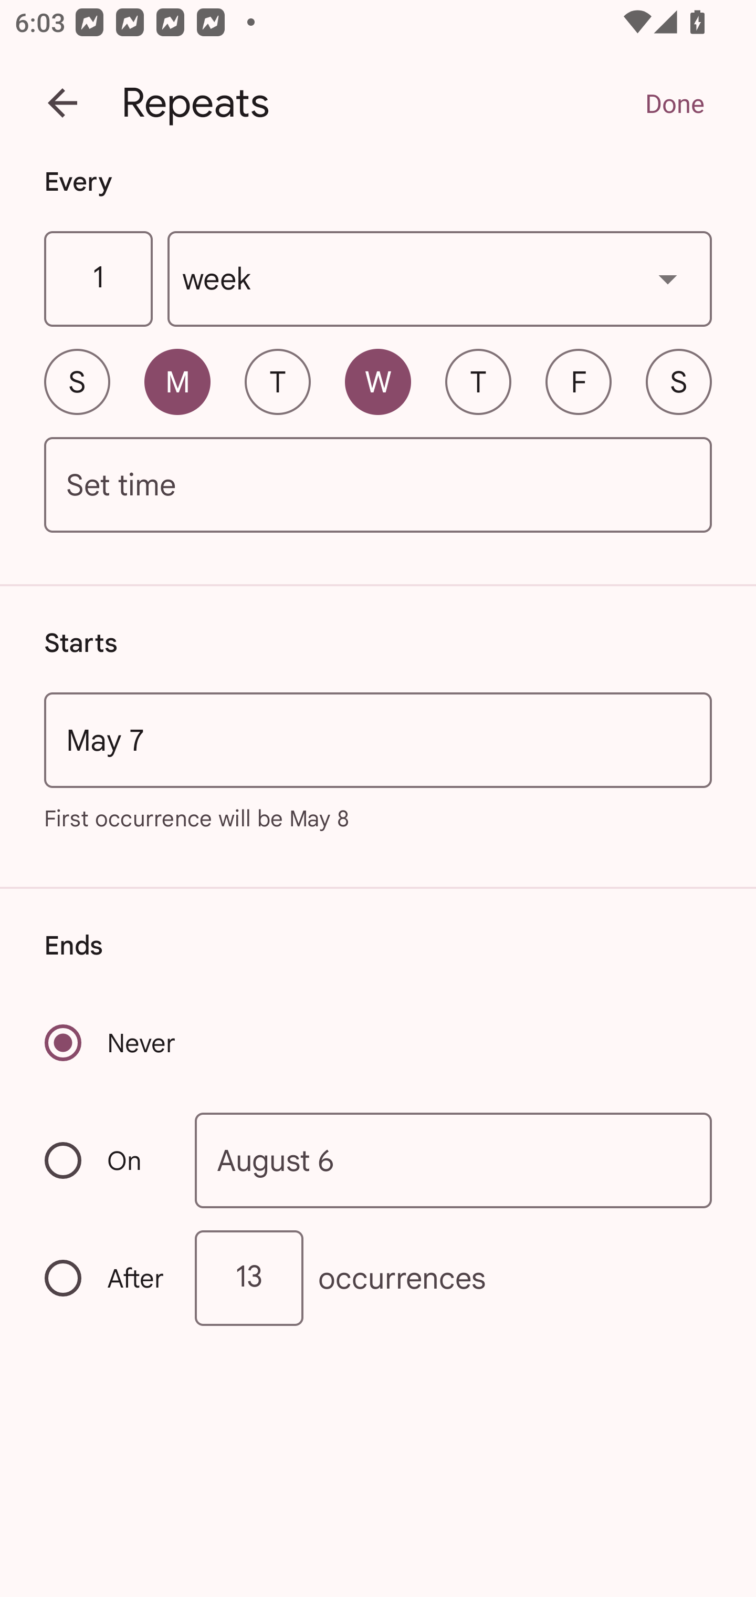  Describe the element at coordinates (249, 1278) in the screenshot. I see `13` at that location.